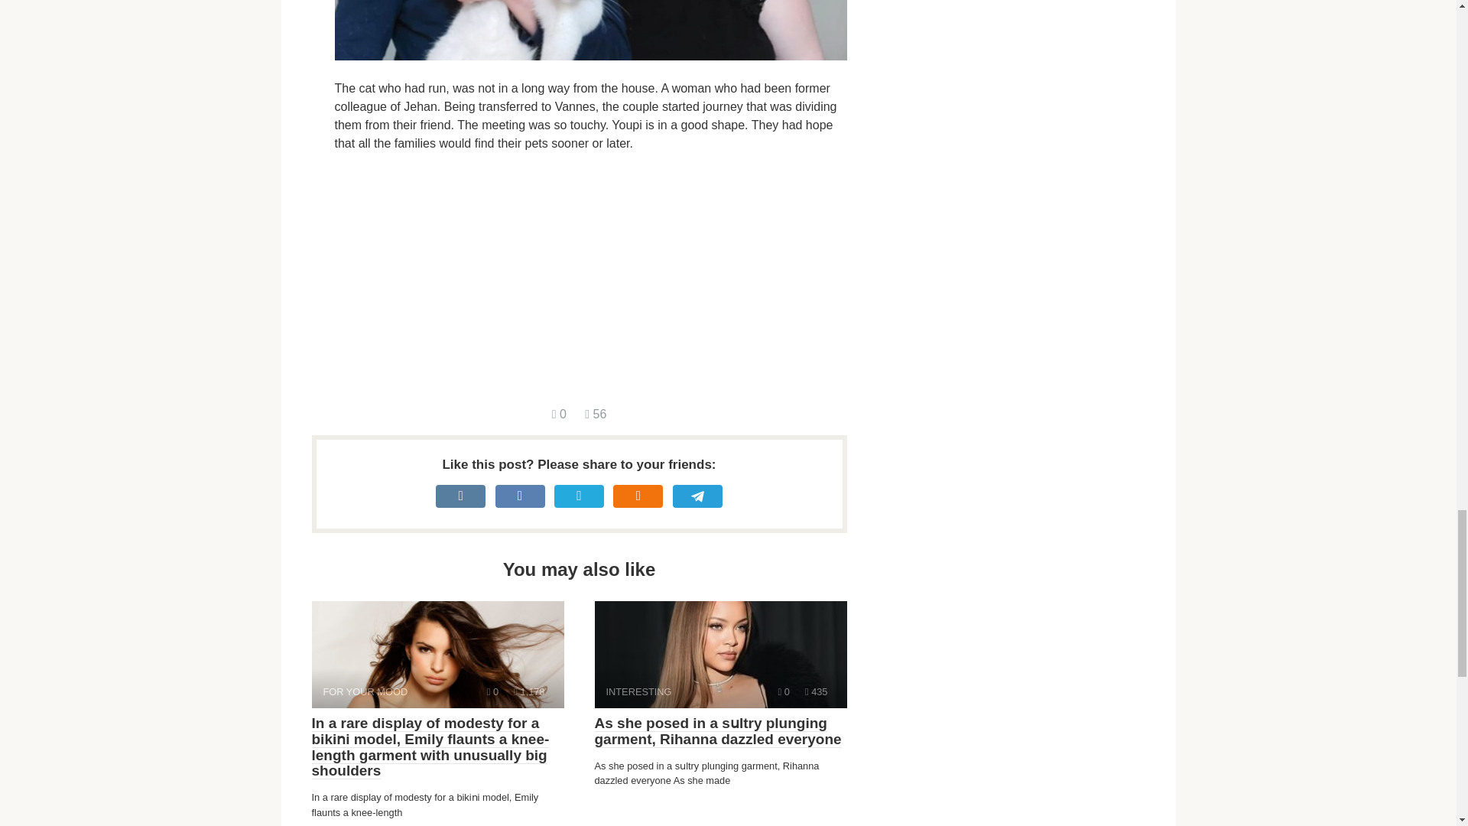  What do you see at coordinates (559, 414) in the screenshot?
I see `Comments` at bounding box center [559, 414].